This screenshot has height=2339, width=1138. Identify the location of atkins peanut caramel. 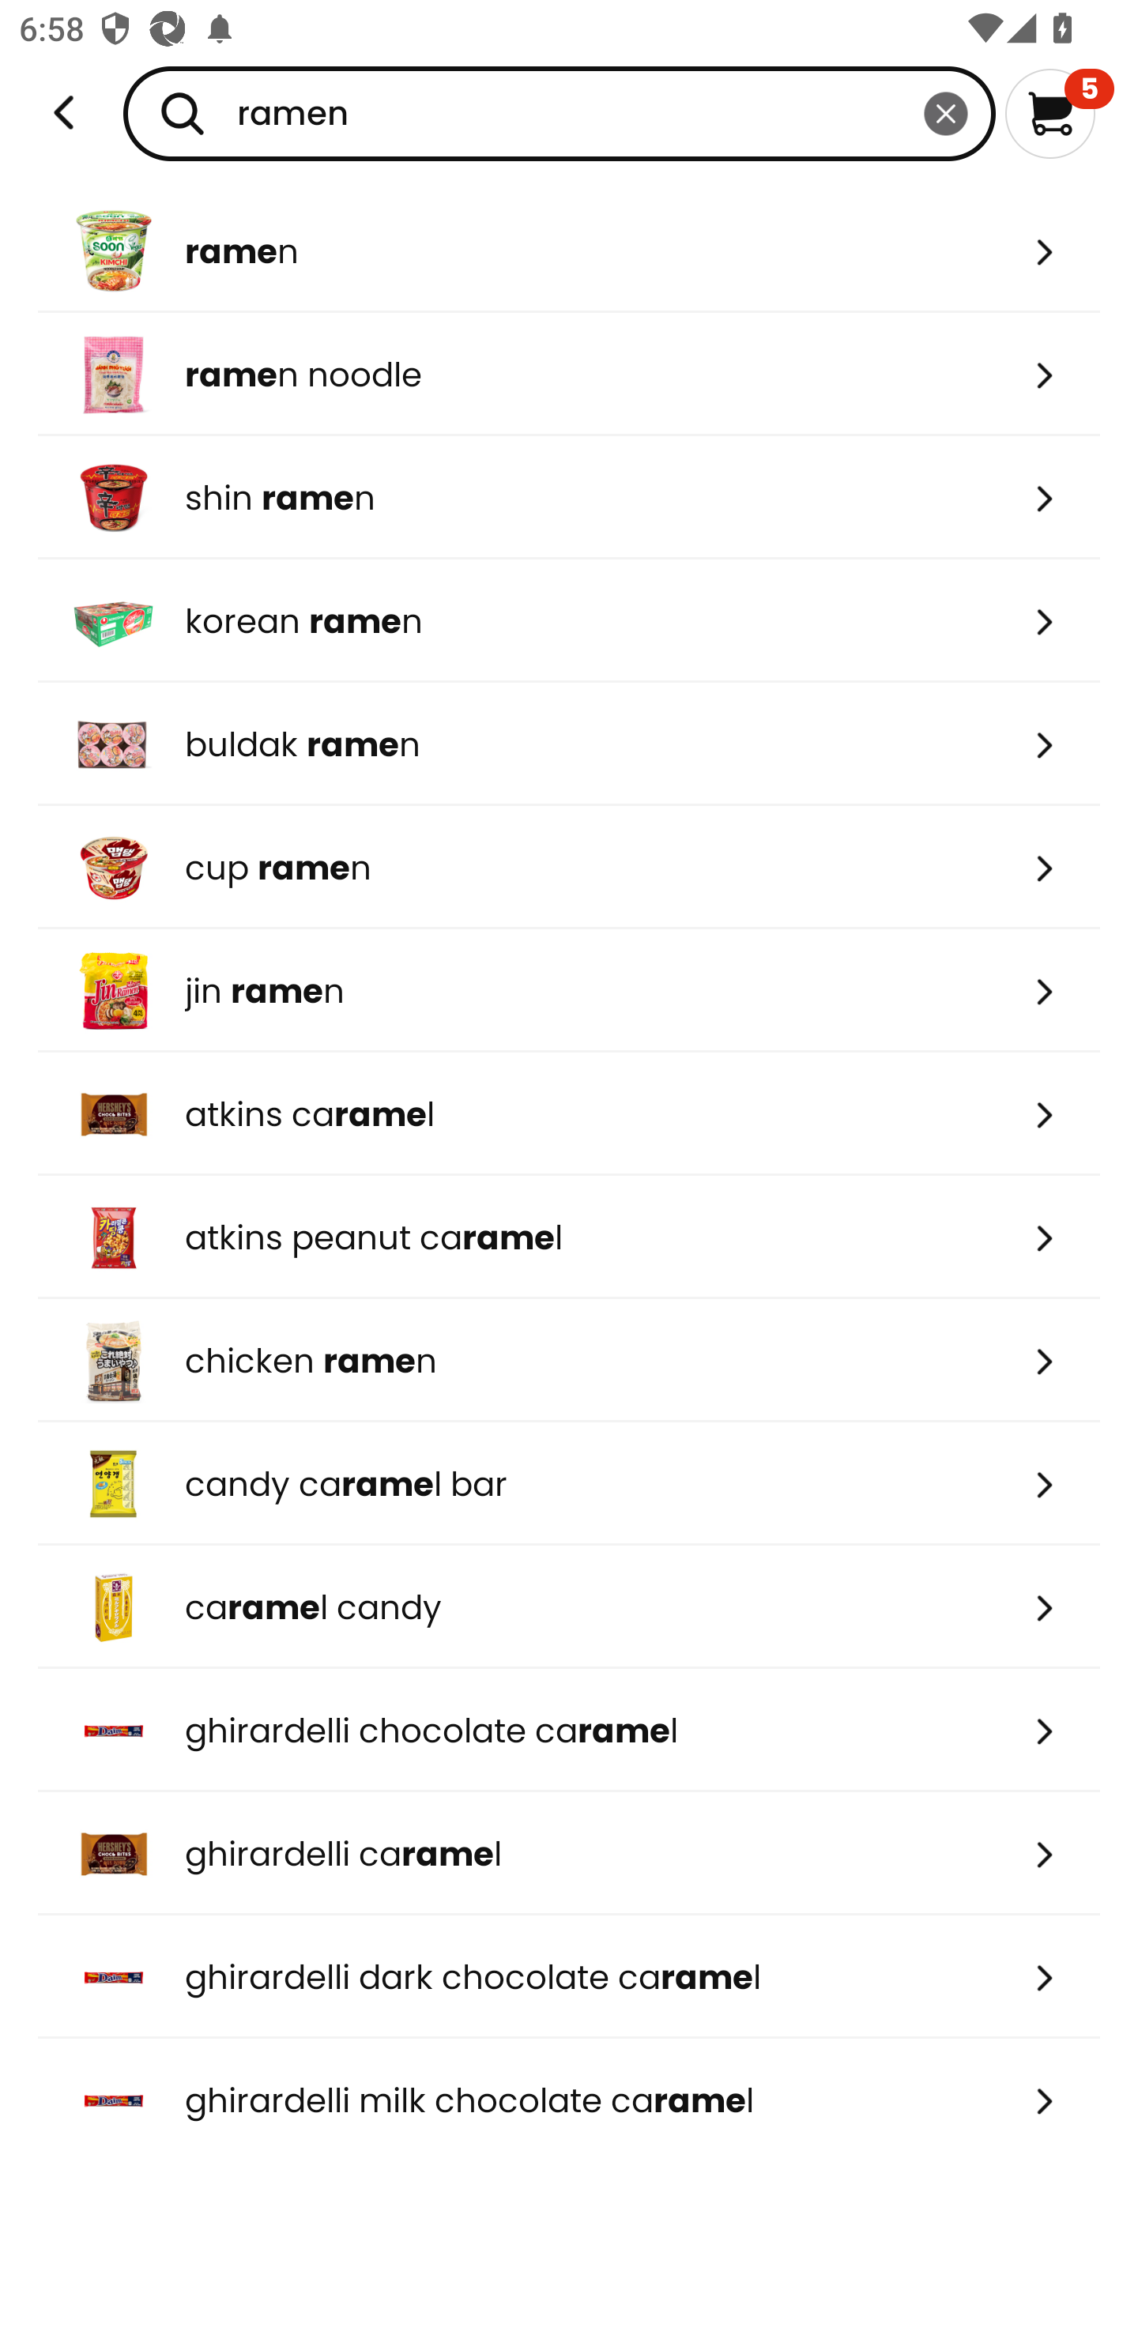
(569, 1237).